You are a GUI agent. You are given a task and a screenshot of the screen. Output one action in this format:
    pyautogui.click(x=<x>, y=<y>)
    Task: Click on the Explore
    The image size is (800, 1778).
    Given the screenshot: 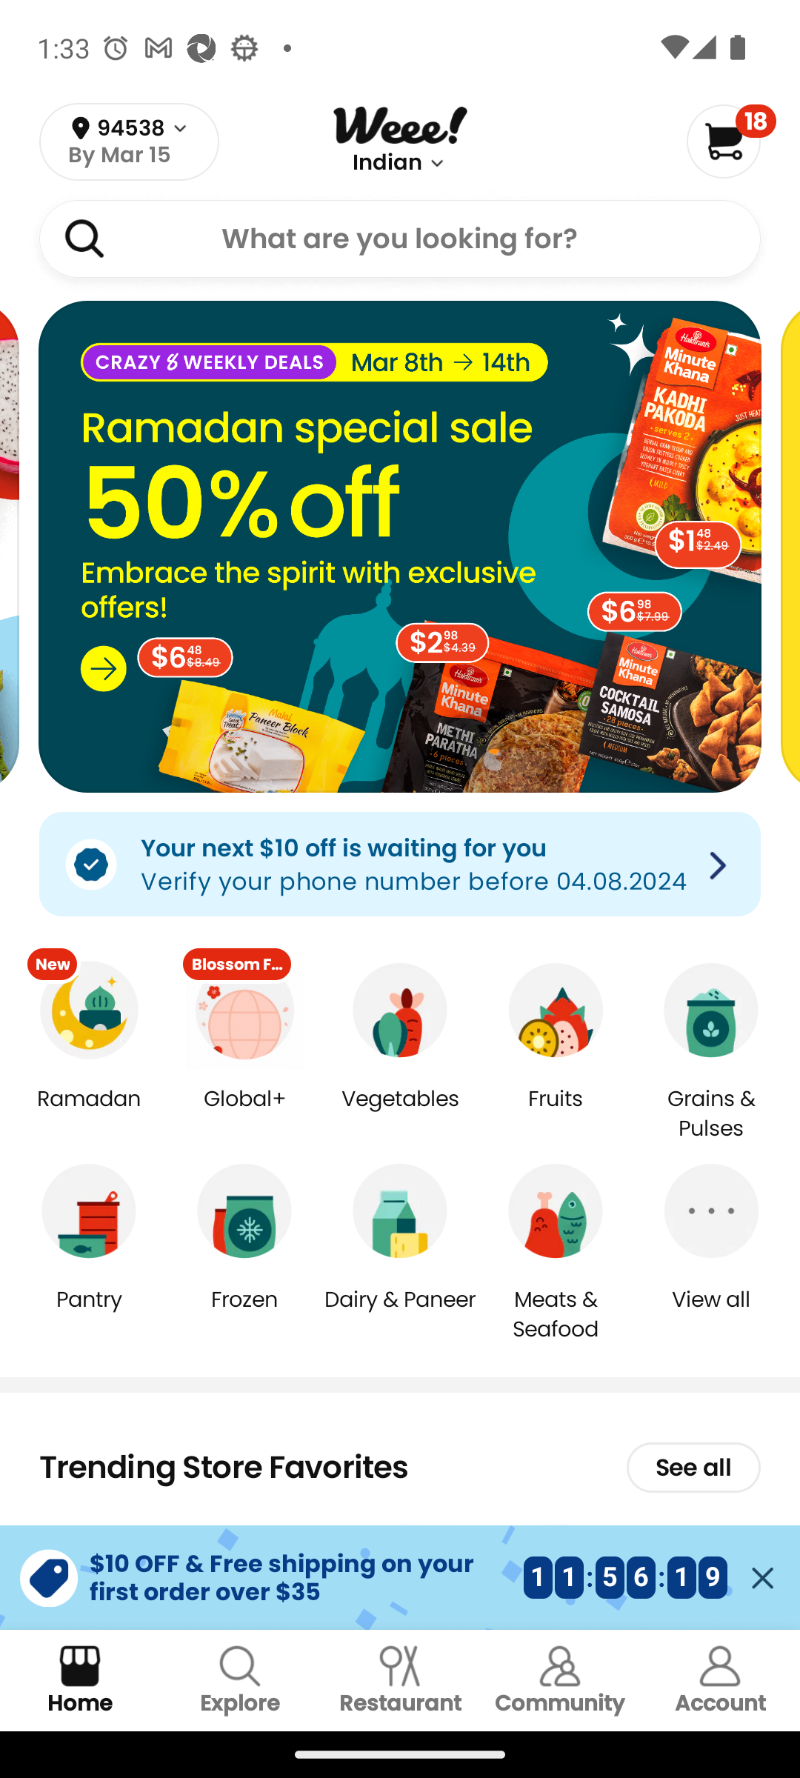 What is the action you would take?
    pyautogui.click(x=240, y=1680)
    